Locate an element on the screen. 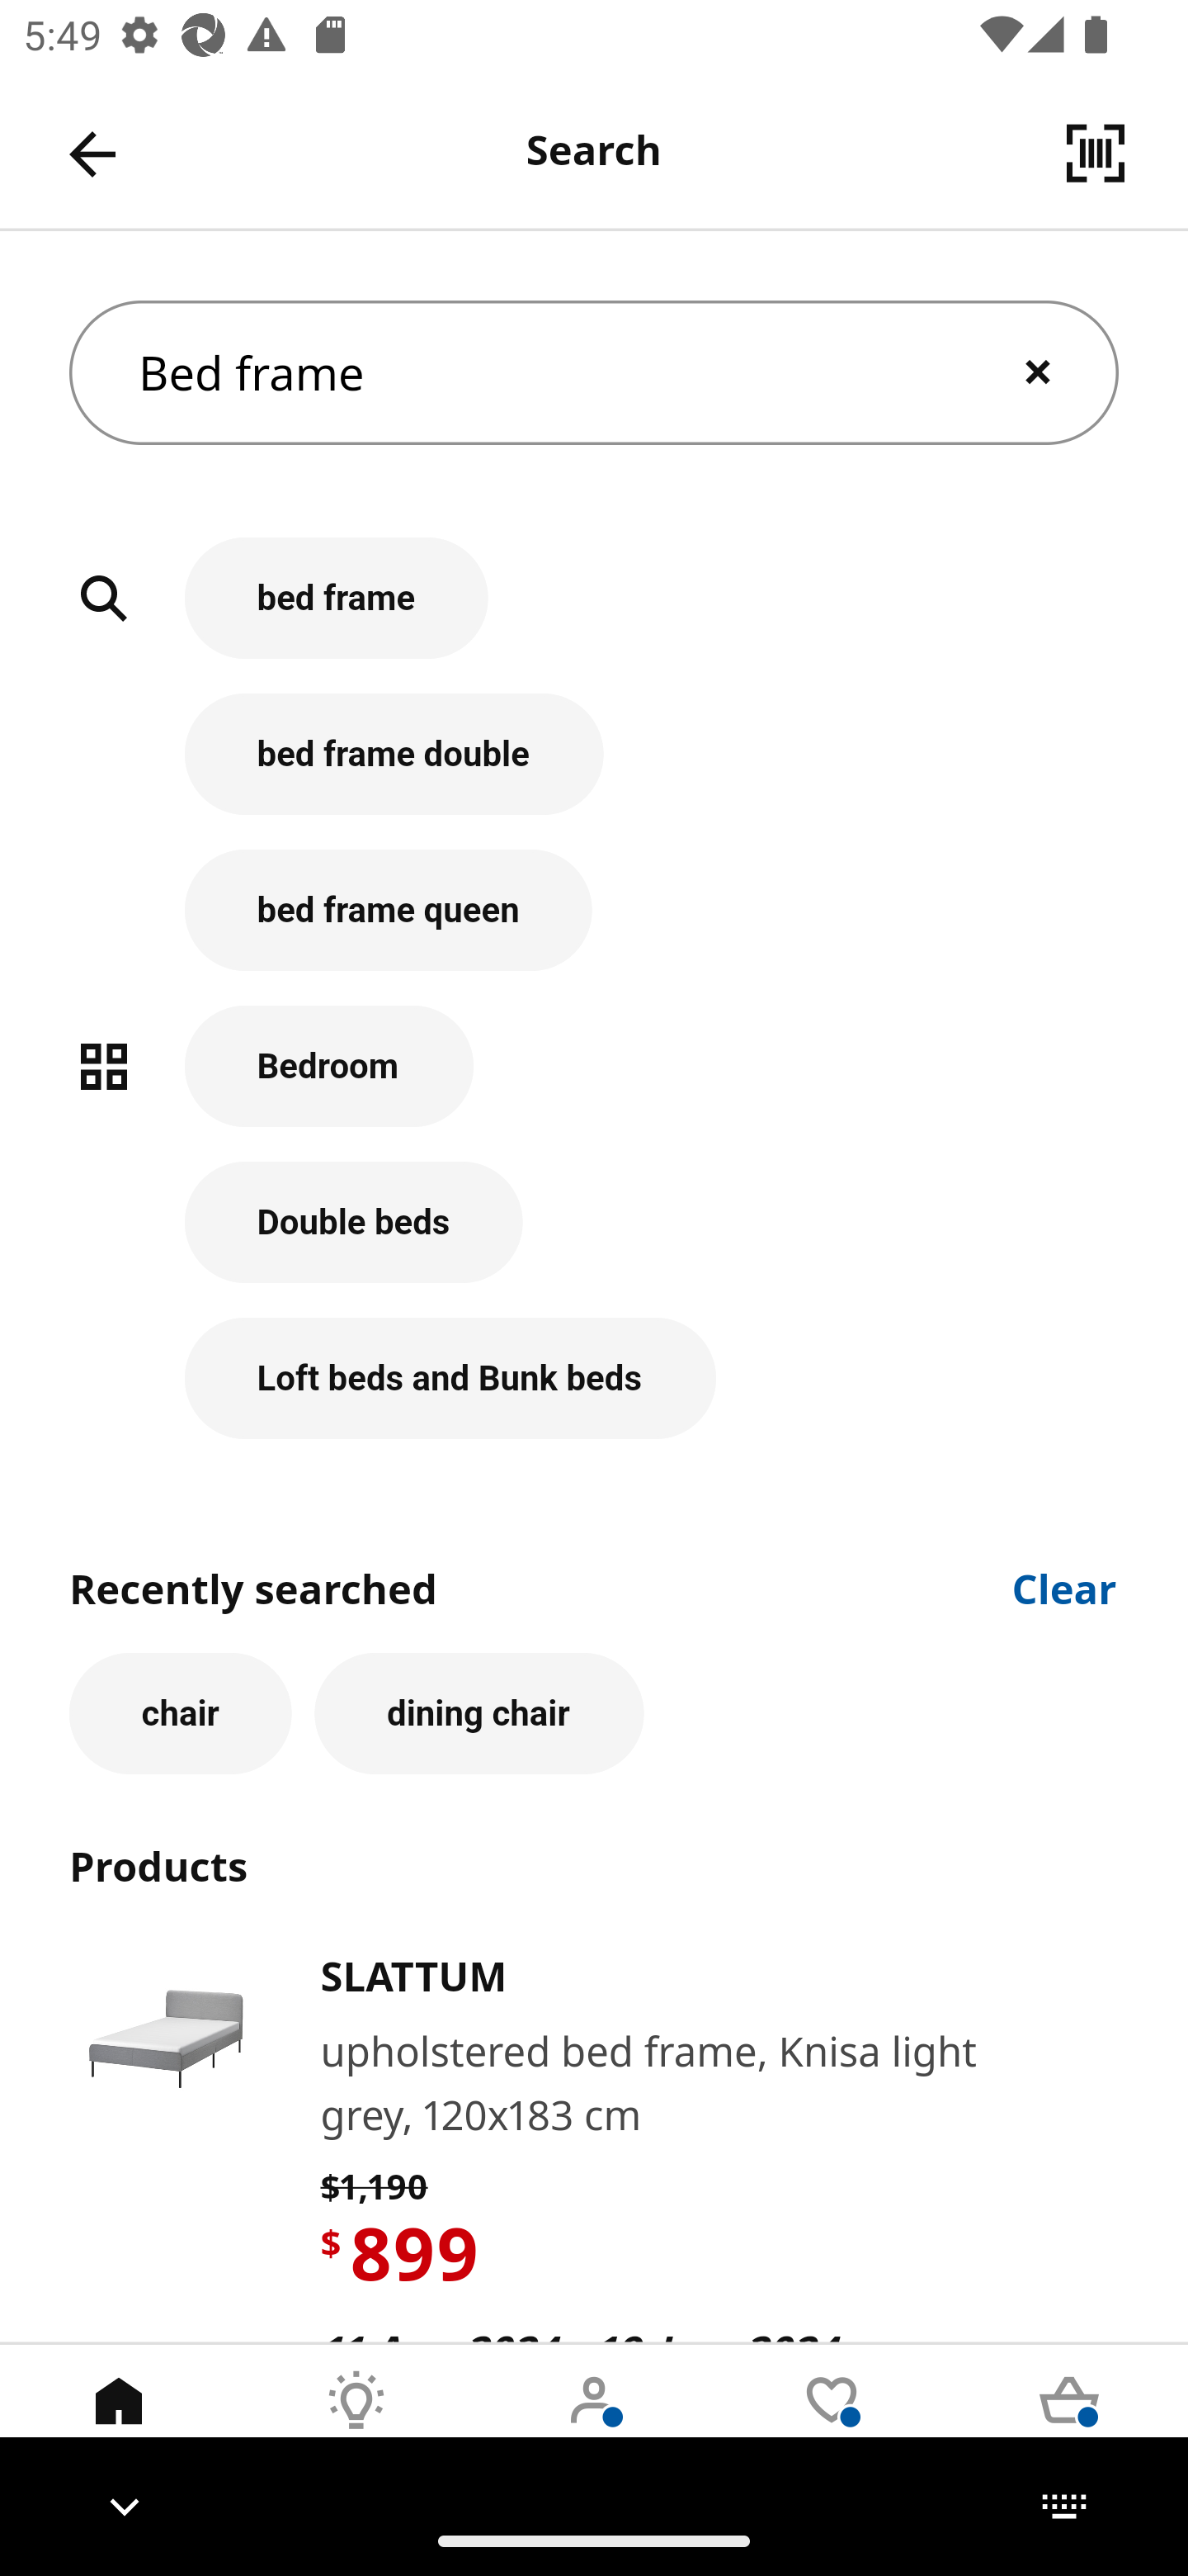 This screenshot has width=1188, height=2576. chair is located at coordinates (180, 1714).